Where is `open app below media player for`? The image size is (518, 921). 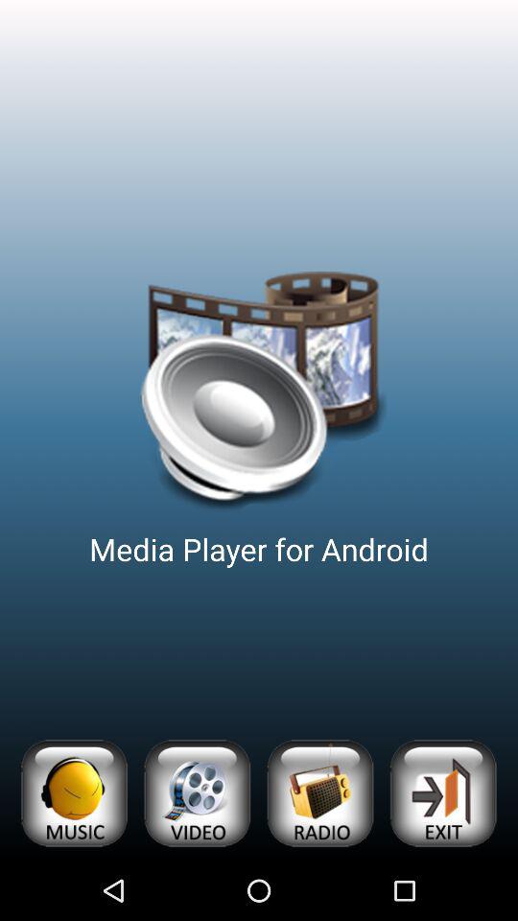
open app below media player for is located at coordinates (443, 792).